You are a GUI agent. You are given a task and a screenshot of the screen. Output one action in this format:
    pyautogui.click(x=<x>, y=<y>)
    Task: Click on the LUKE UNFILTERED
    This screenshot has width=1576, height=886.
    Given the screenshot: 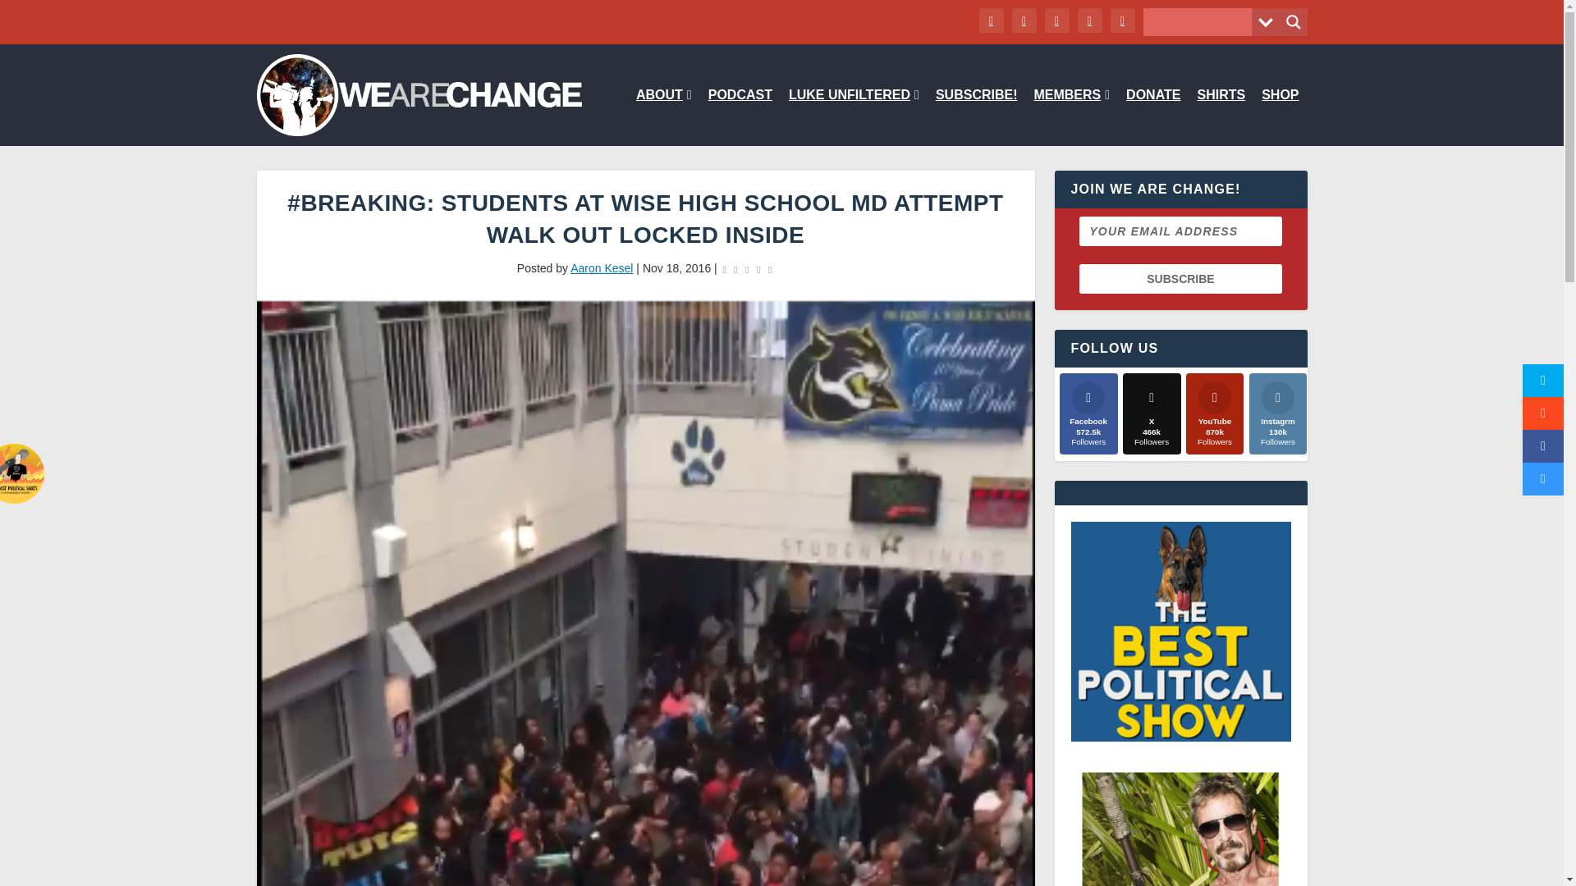 What is the action you would take?
    pyautogui.click(x=854, y=117)
    